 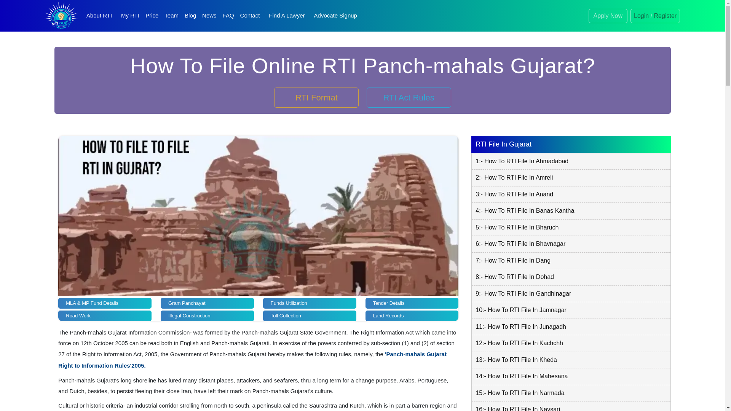 What do you see at coordinates (105, 316) in the screenshot?
I see `Road Work` at bounding box center [105, 316].